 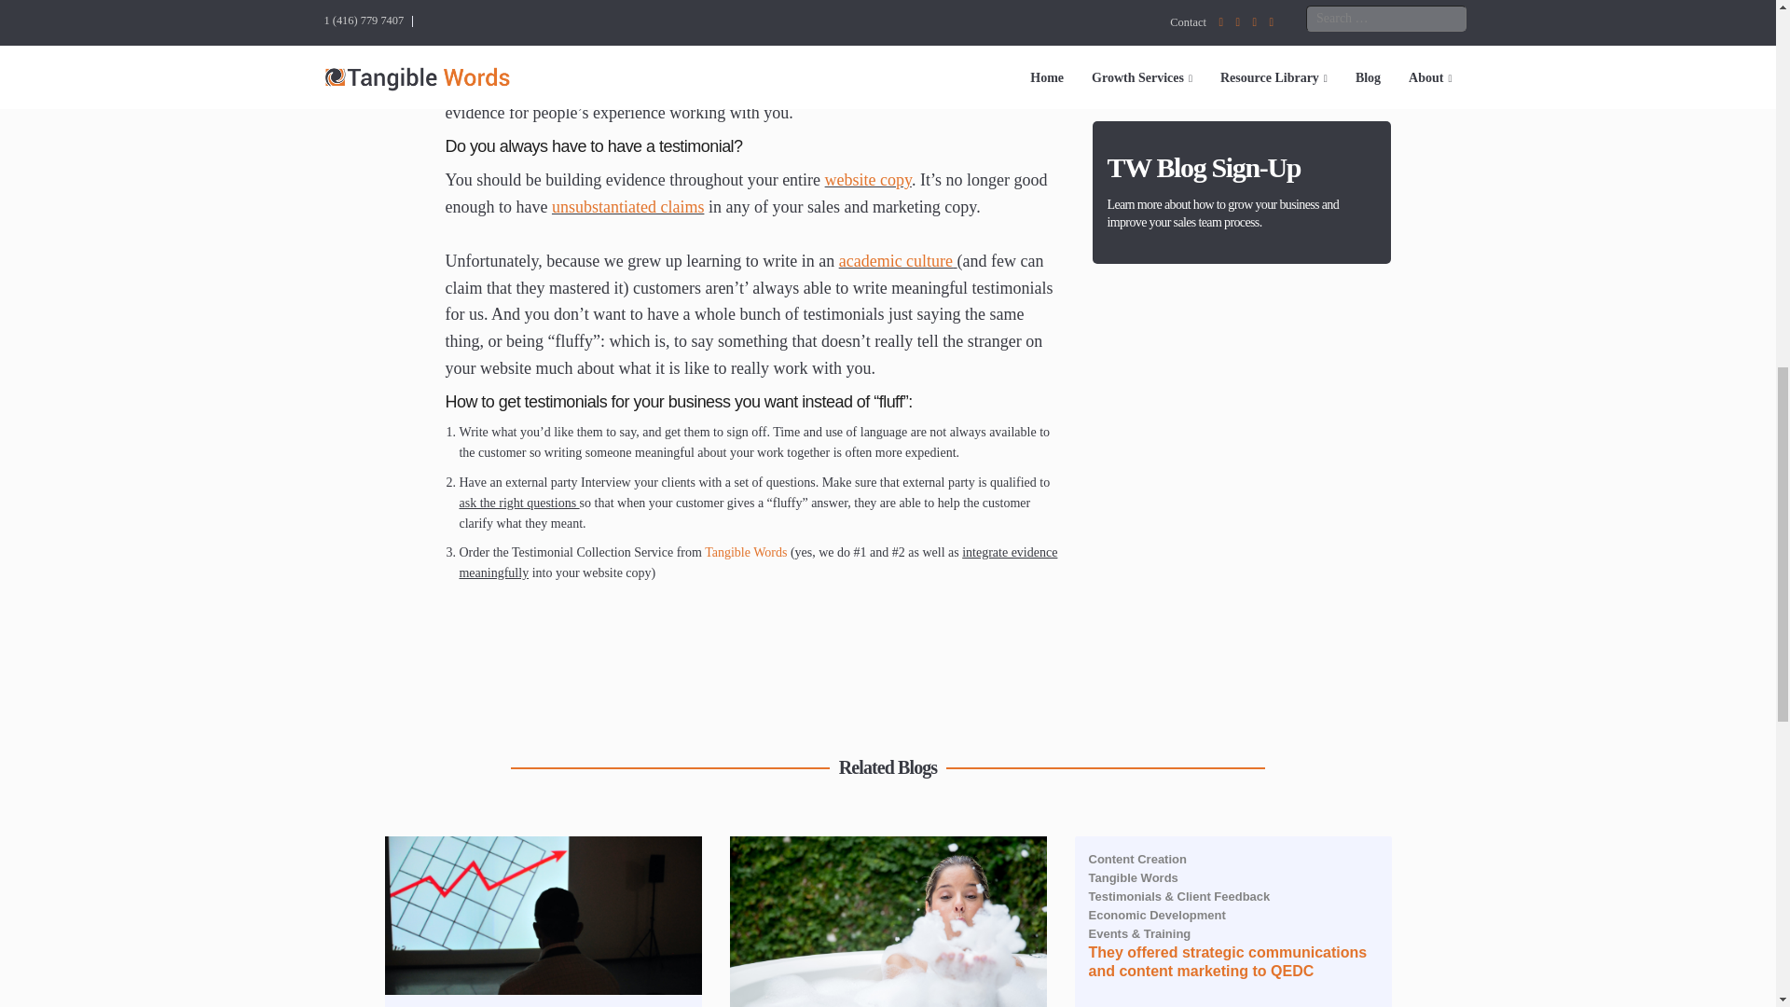 What do you see at coordinates (895, 261) in the screenshot?
I see `Academic Writing` at bounding box center [895, 261].